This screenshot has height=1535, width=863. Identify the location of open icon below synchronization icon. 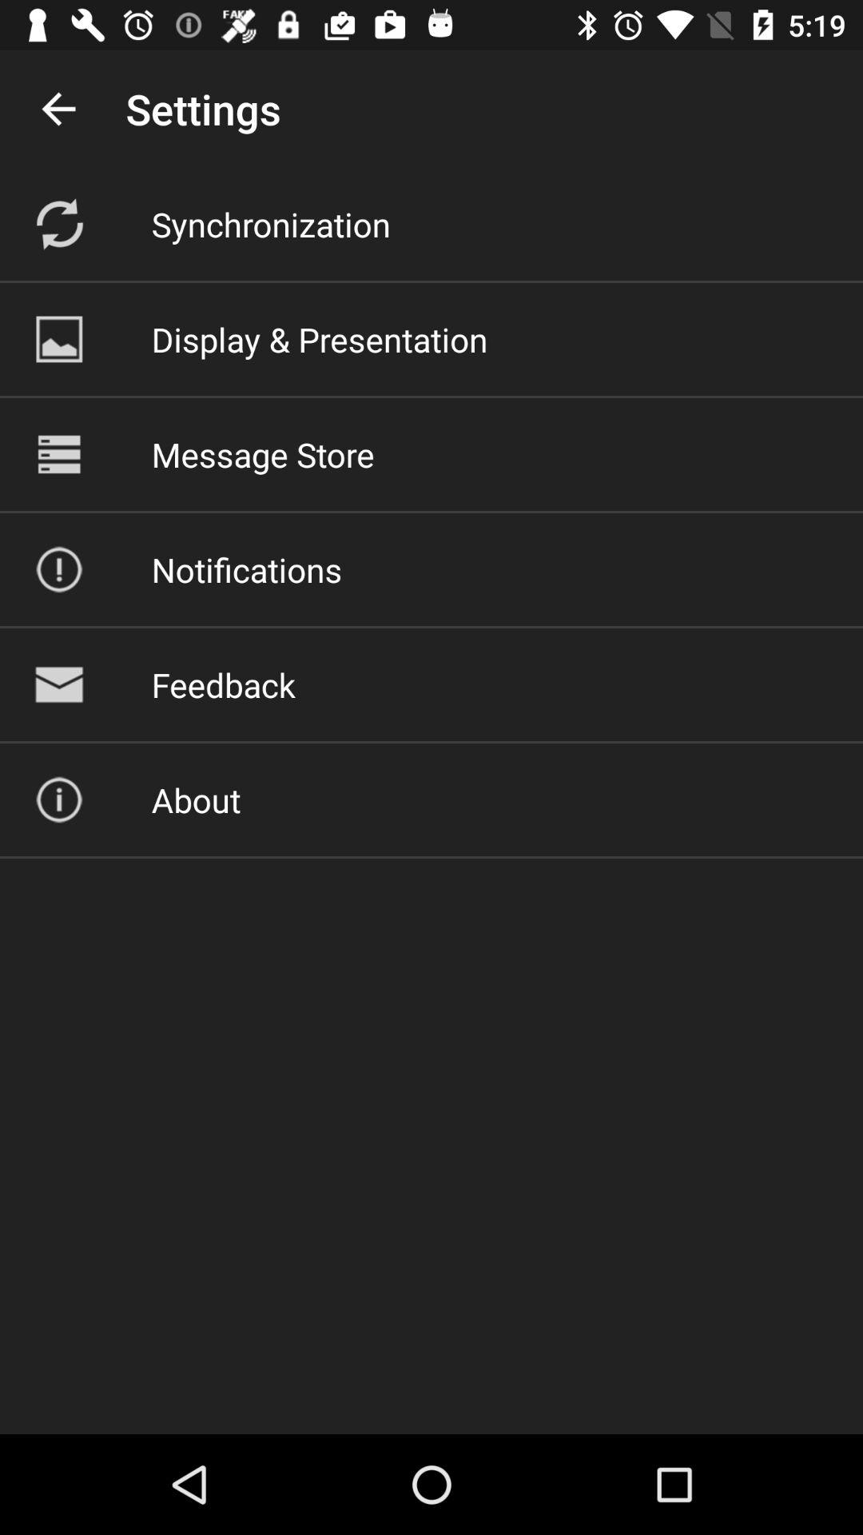
(320, 339).